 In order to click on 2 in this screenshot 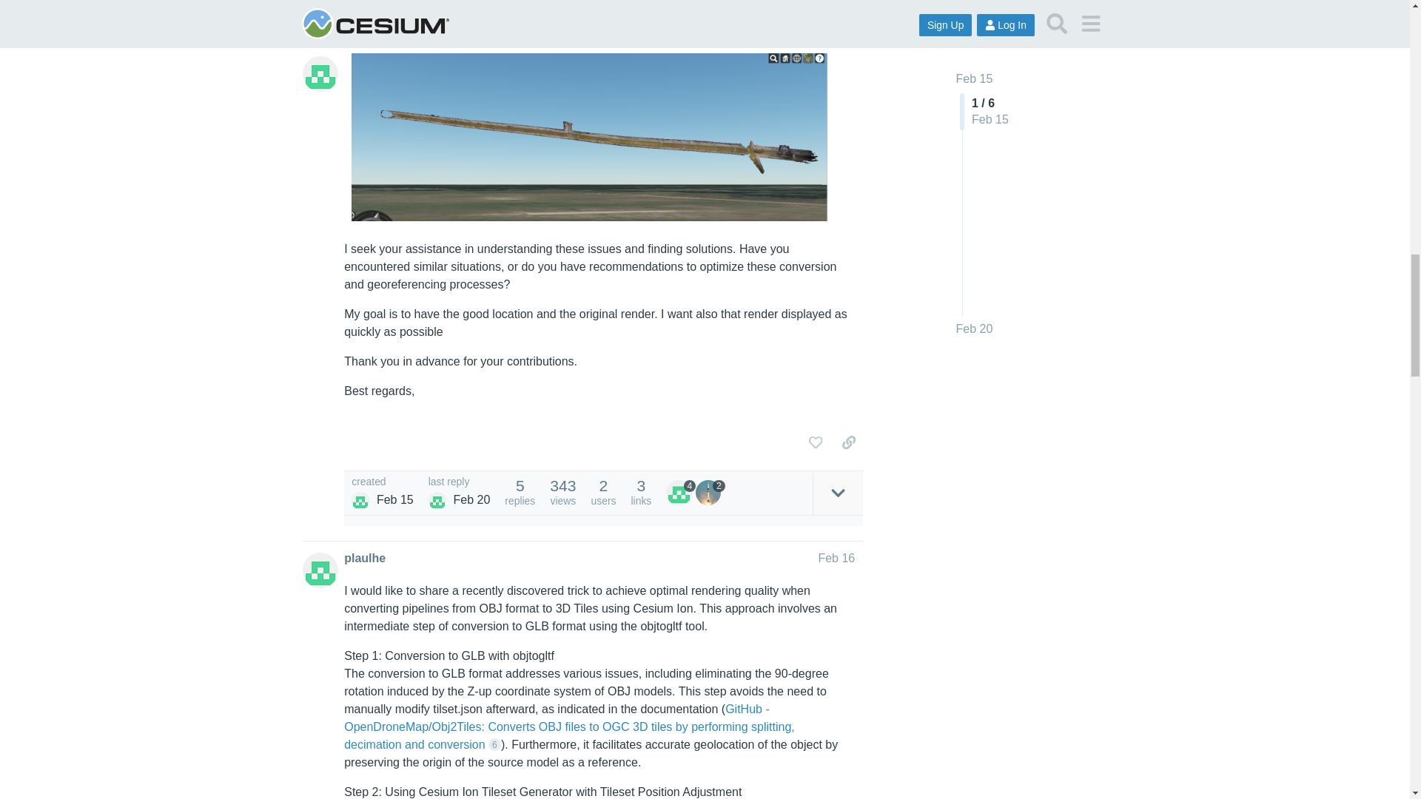, I will do `click(710, 493)`.